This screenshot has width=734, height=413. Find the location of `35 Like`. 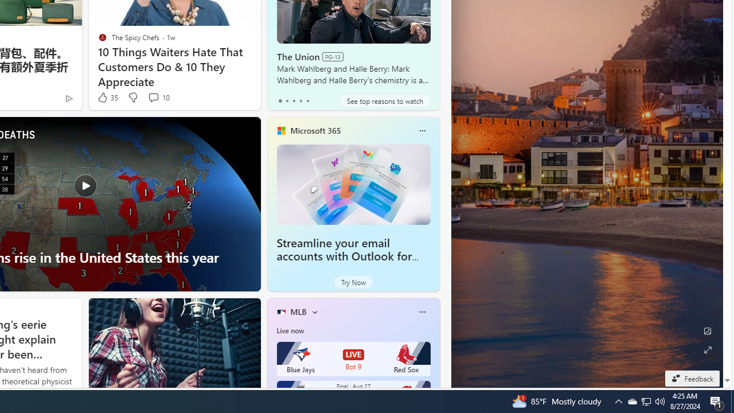

35 Like is located at coordinates (107, 98).